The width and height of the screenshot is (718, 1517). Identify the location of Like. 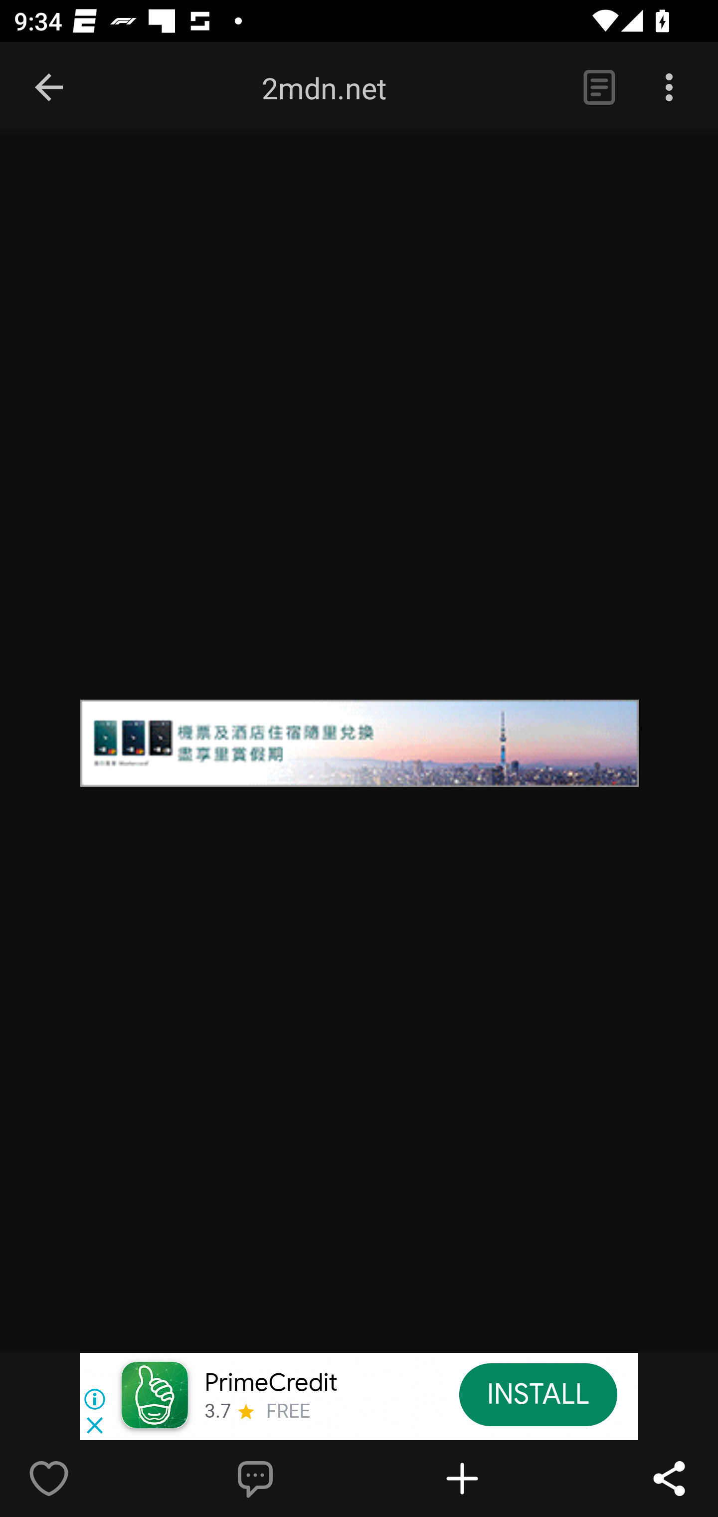
(90, 1478).